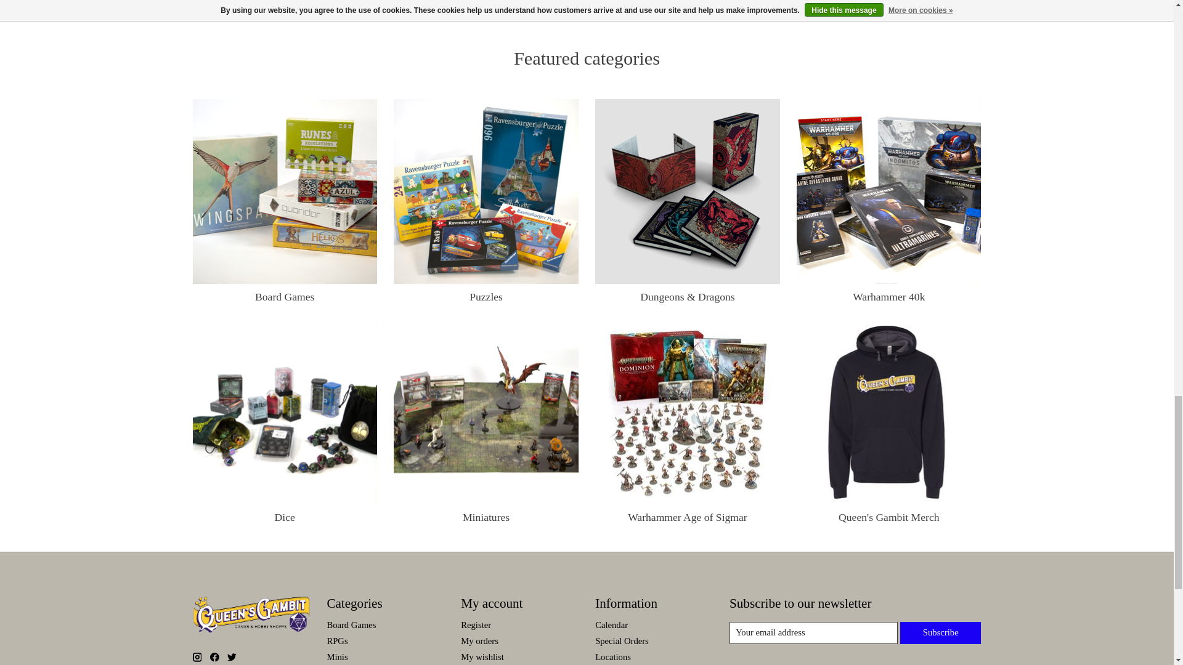  What do you see at coordinates (482, 656) in the screenshot?
I see `My wishlist` at bounding box center [482, 656].